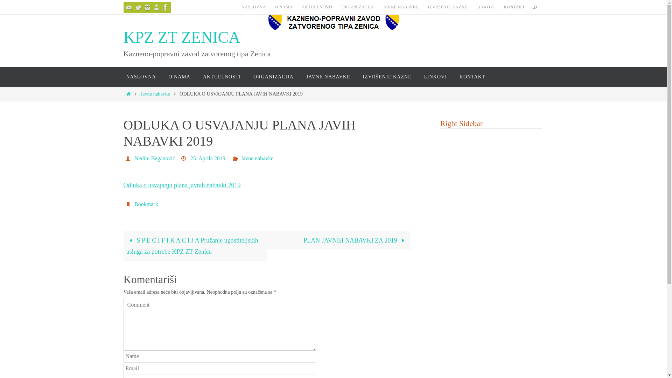 The width and height of the screenshot is (672, 378). What do you see at coordinates (257, 159) in the screenshot?
I see `Javne nabavke` at bounding box center [257, 159].